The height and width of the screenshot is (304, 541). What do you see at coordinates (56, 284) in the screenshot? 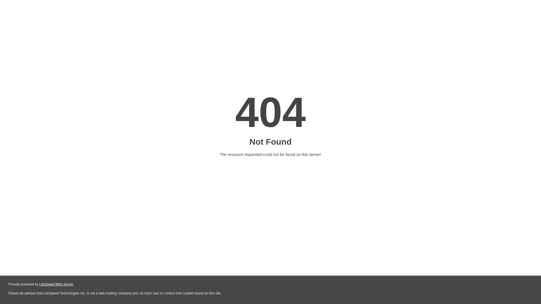
I see `LiteSpeed Web Server` at bounding box center [56, 284].